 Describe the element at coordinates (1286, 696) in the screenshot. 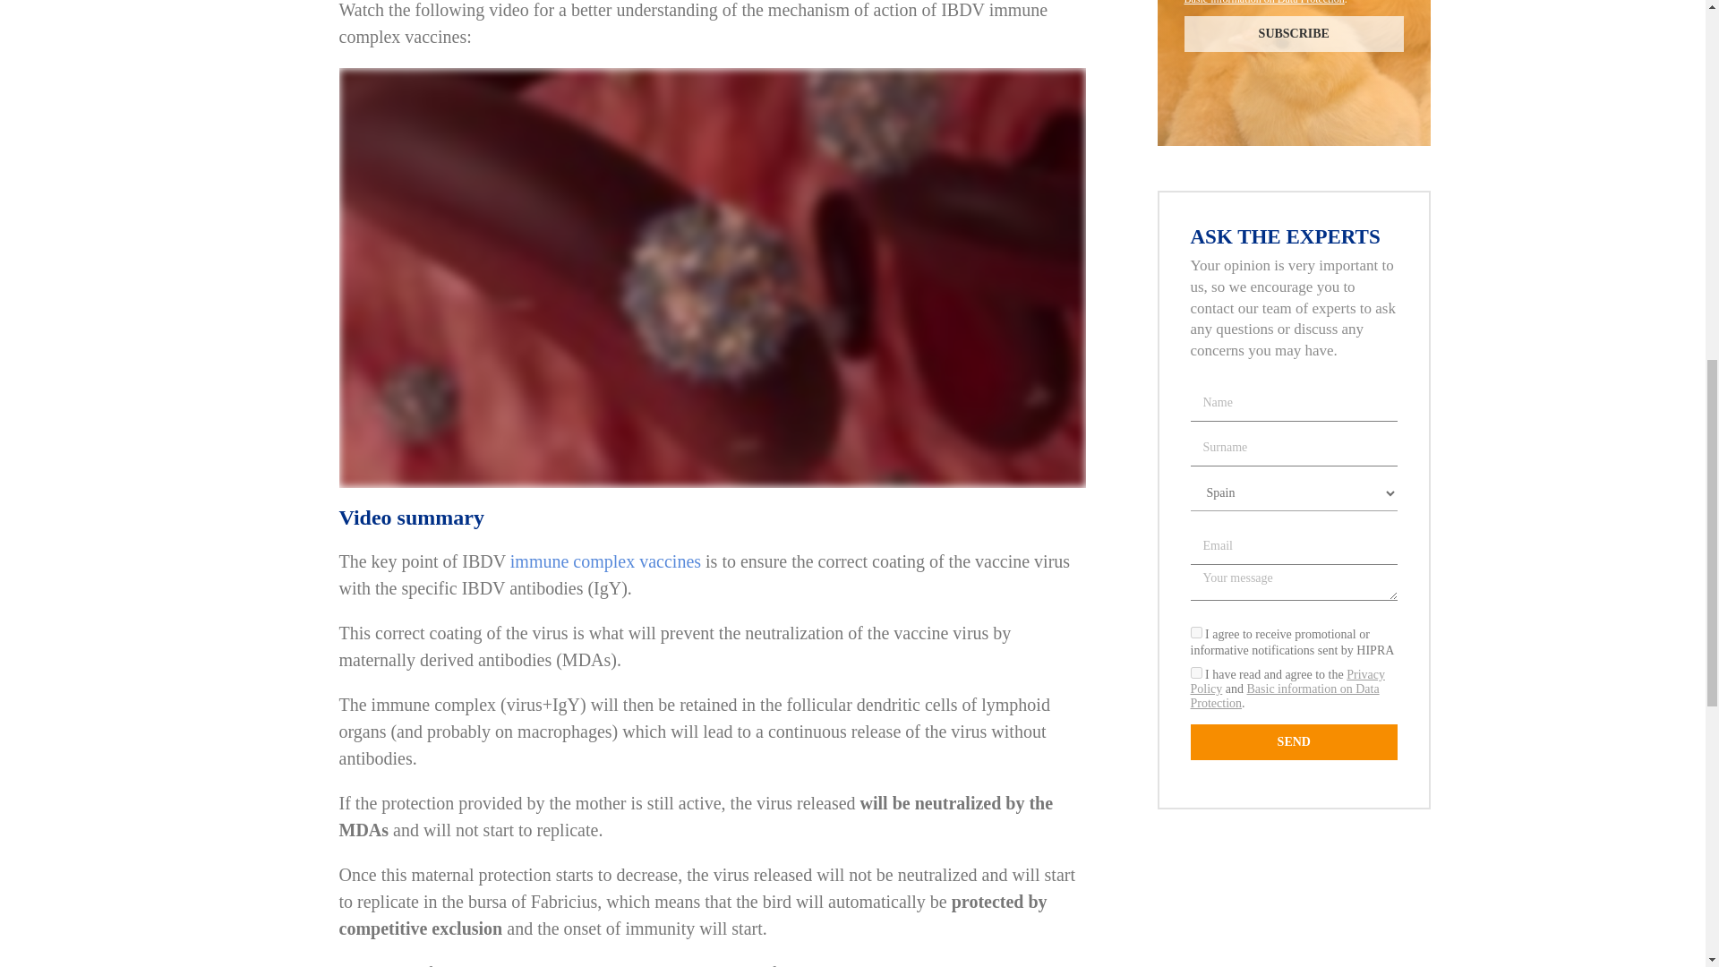

I see `Basic information on Data Protection` at that location.